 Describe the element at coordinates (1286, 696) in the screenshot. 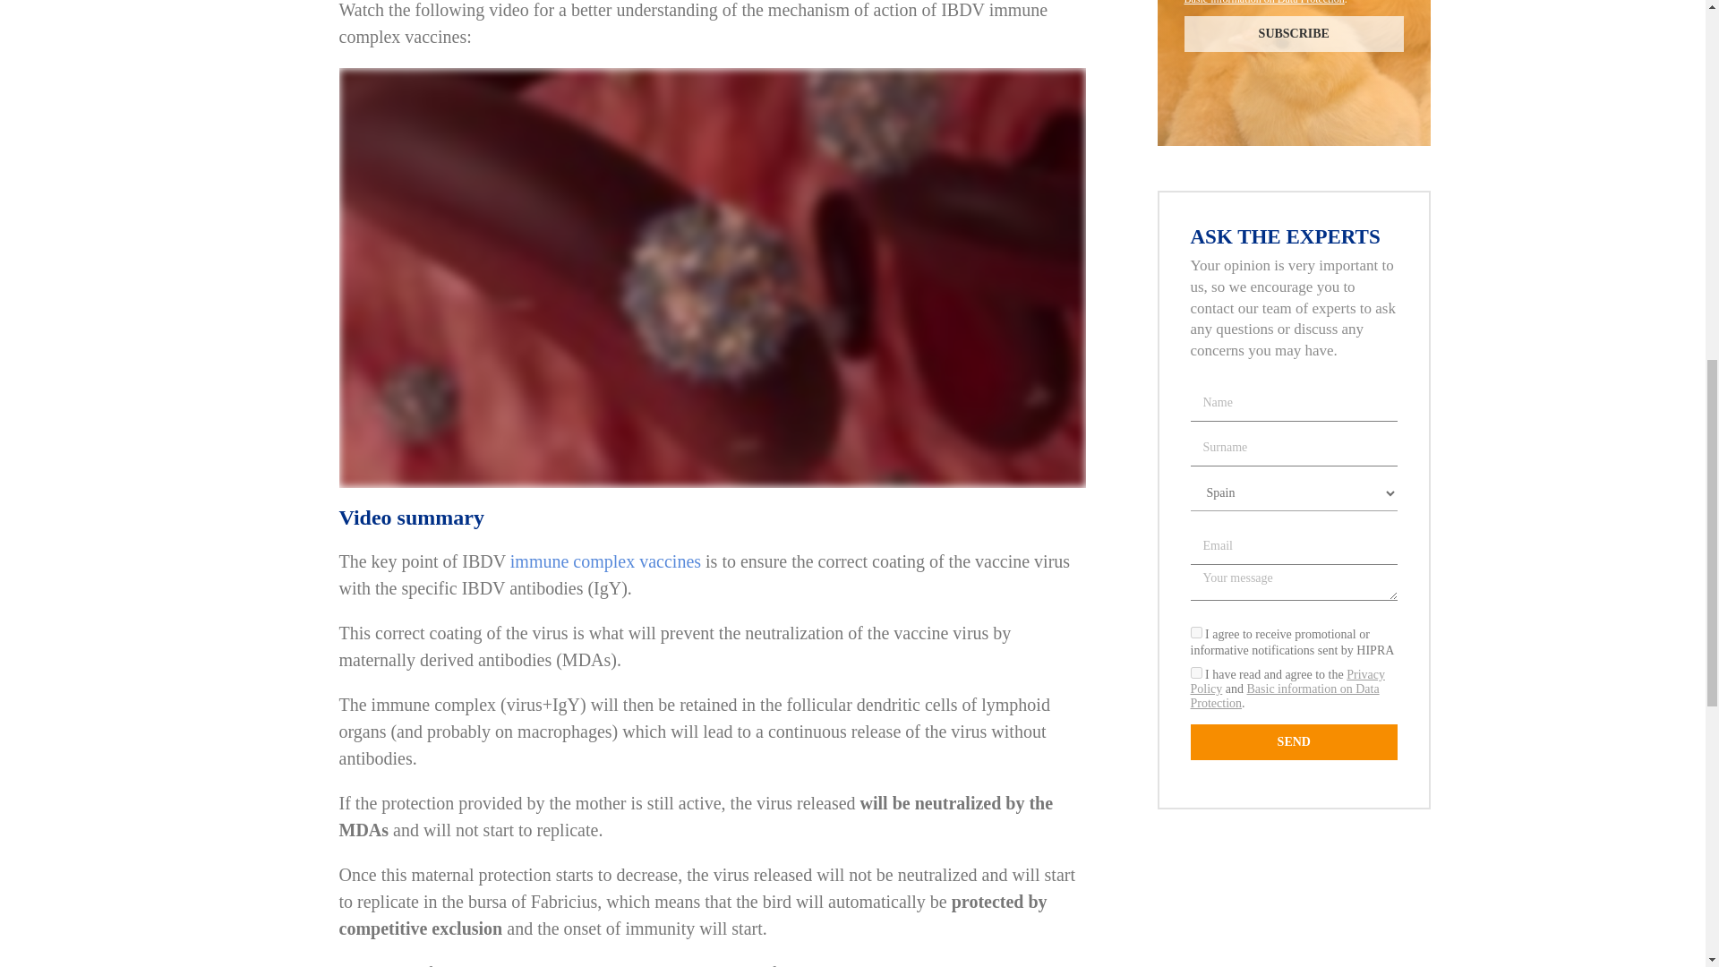

I see `Basic information on Data Protection` at that location.